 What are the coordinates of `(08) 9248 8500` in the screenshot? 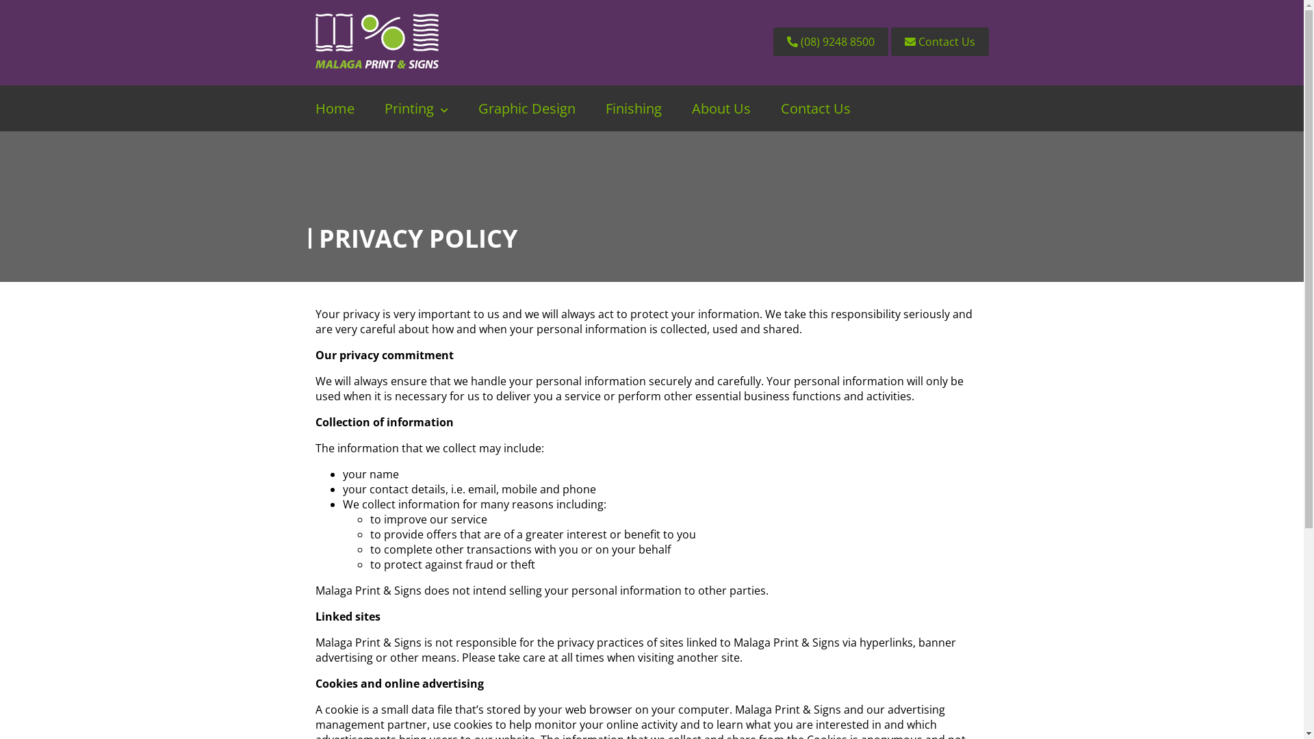 It's located at (831, 42).